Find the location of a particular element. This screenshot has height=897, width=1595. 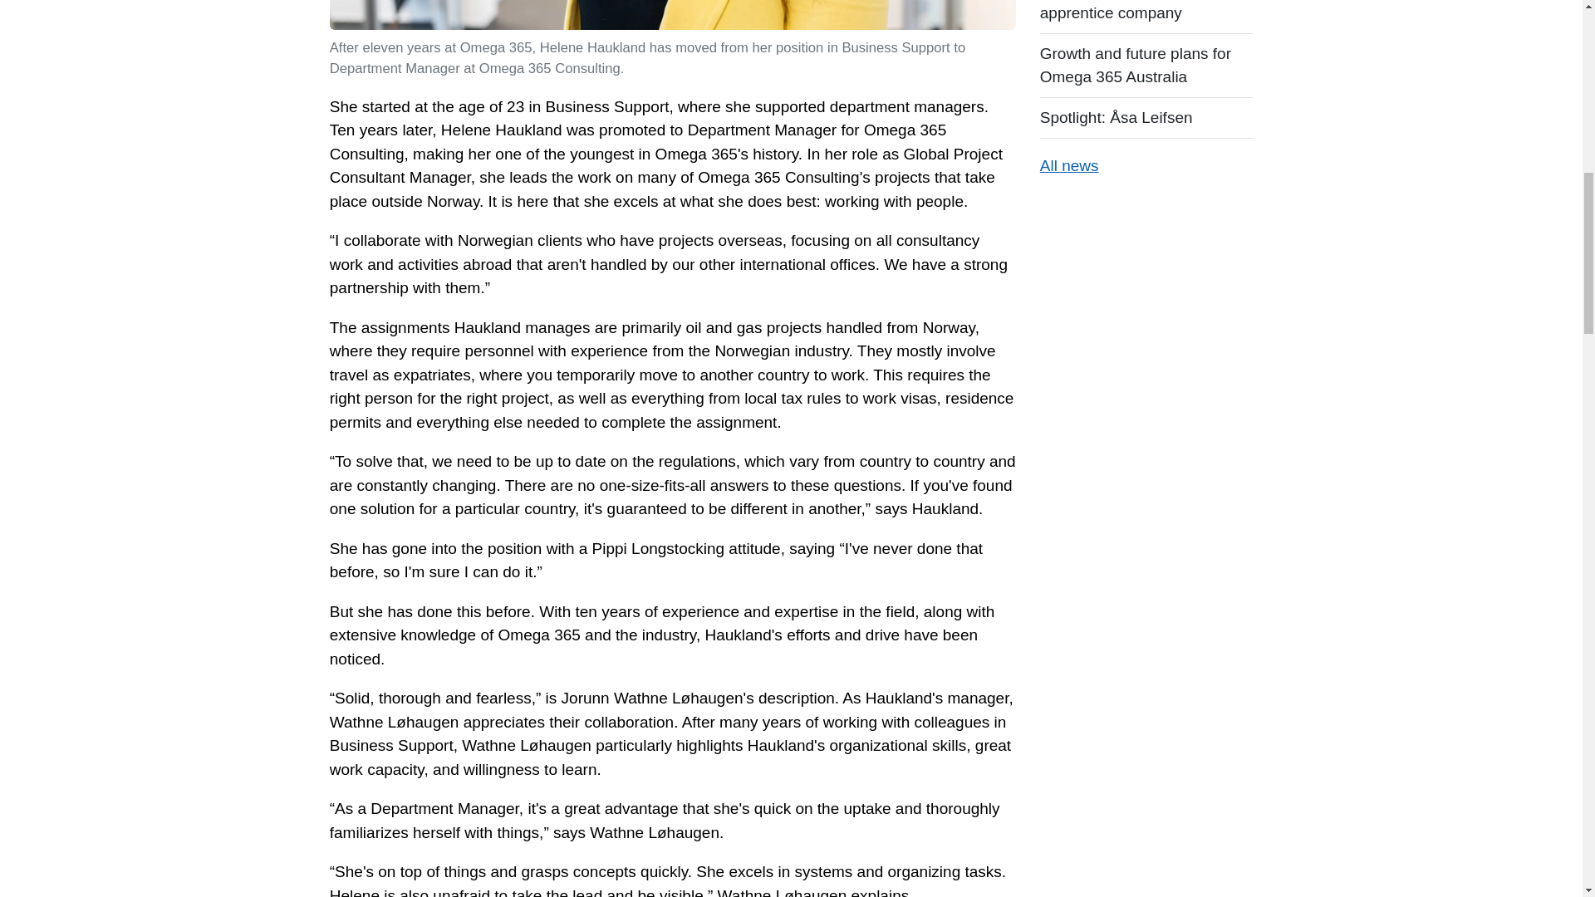

Growth and future plans for Omega 365 Australia is located at coordinates (1146, 65).